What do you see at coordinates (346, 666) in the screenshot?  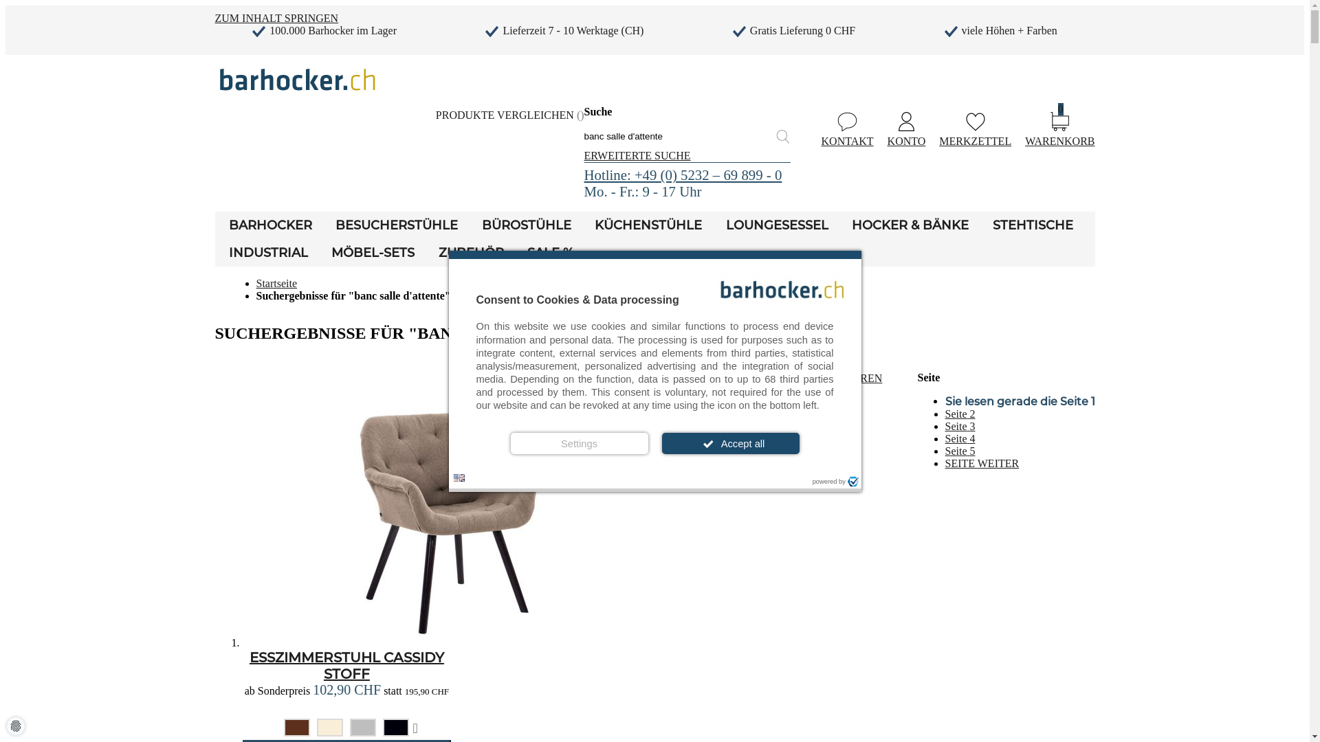 I see `ESSZIMMERSTUHL CASSIDY STOFF` at bounding box center [346, 666].